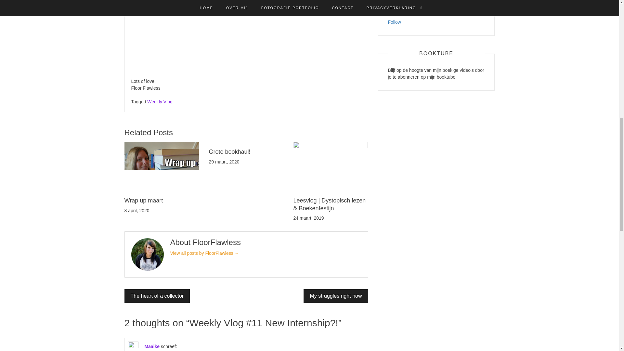 The height and width of the screenshot is (351, 624). What do you see at coordinates (160, 101) in the screenshot?
I see `Weekly Vlog` at bounding box center [160, 101].